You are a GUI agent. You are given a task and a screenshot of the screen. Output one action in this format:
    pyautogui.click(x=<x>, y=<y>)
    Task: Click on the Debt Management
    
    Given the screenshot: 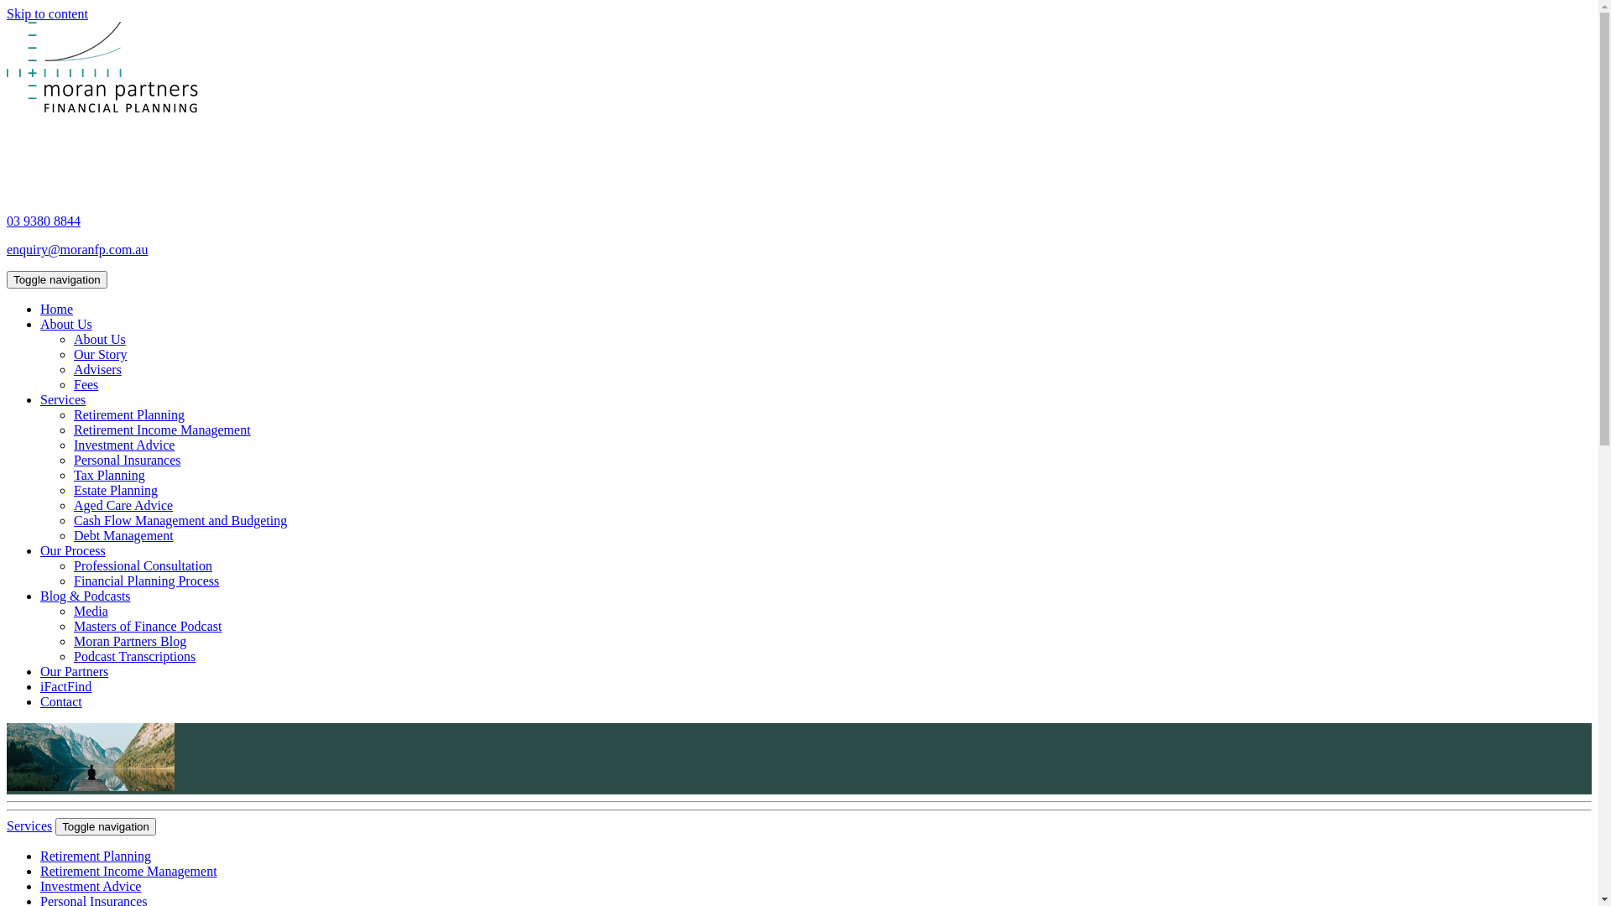 What is the action you would take?
    pyautogui.click(x=124, y=535)
    